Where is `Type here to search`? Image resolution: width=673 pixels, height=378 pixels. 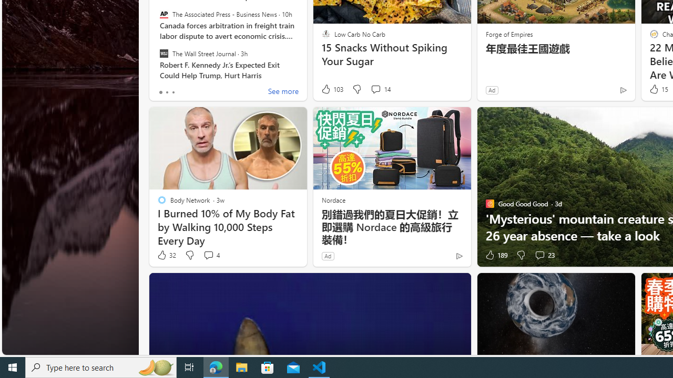 Type here to search is located at coordinates (101, 367).